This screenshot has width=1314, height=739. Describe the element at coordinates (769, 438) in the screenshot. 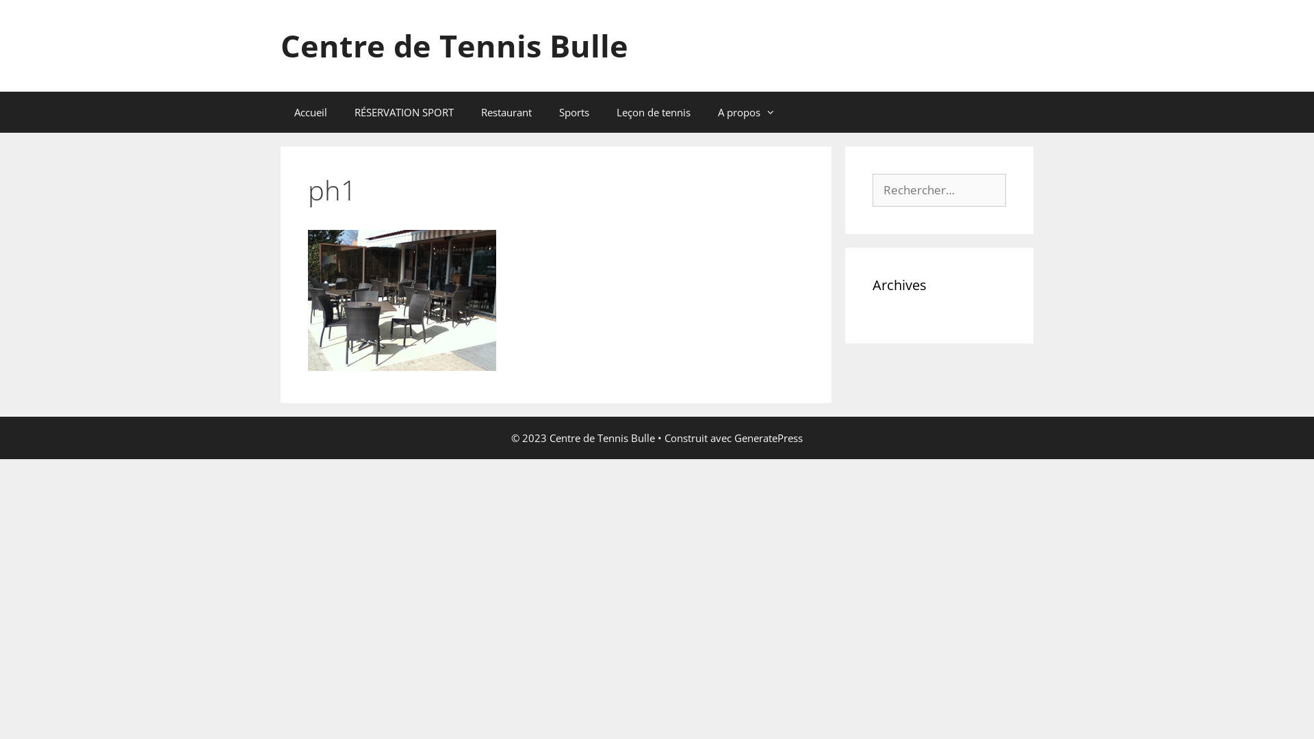

I see `GeneratePress` at that location.